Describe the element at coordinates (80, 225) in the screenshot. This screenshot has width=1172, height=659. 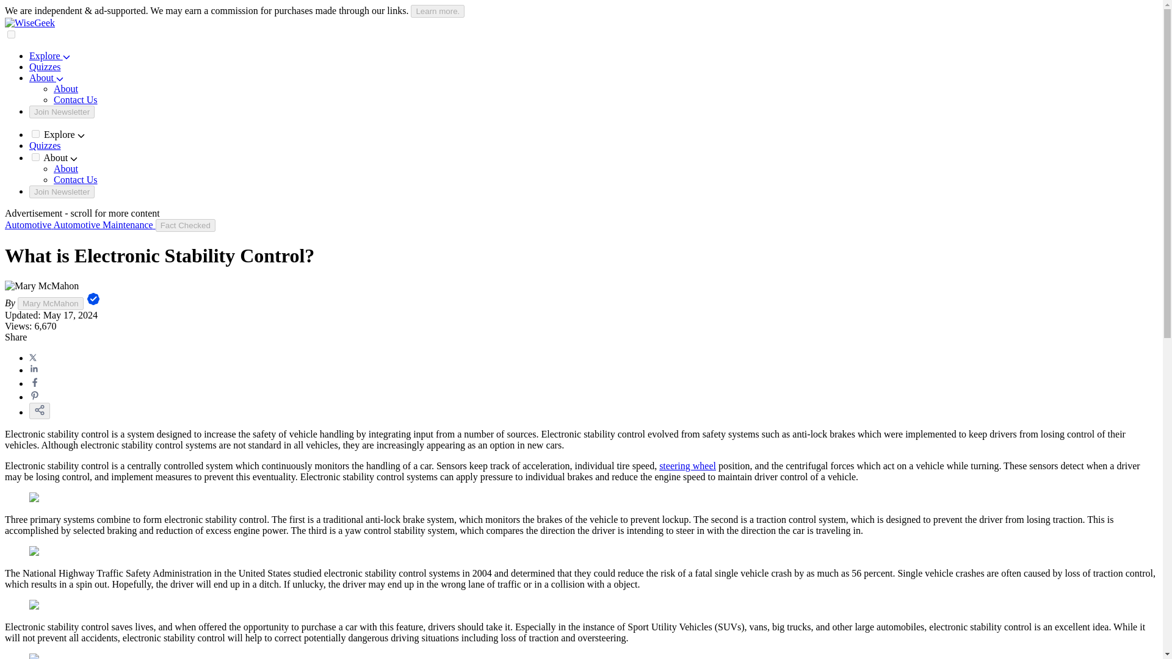
I see `Automotive Automotive Maintenance` at that location.